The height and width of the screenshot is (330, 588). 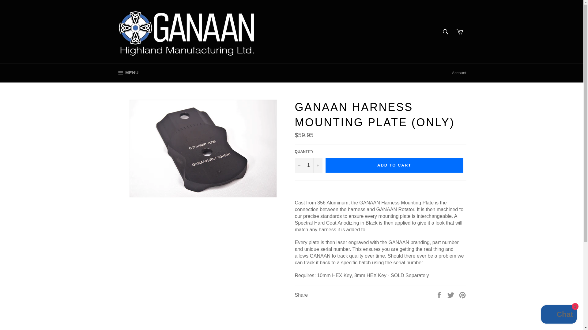 I want to click on Tweet on Twitter, so click(x=462, y=295).